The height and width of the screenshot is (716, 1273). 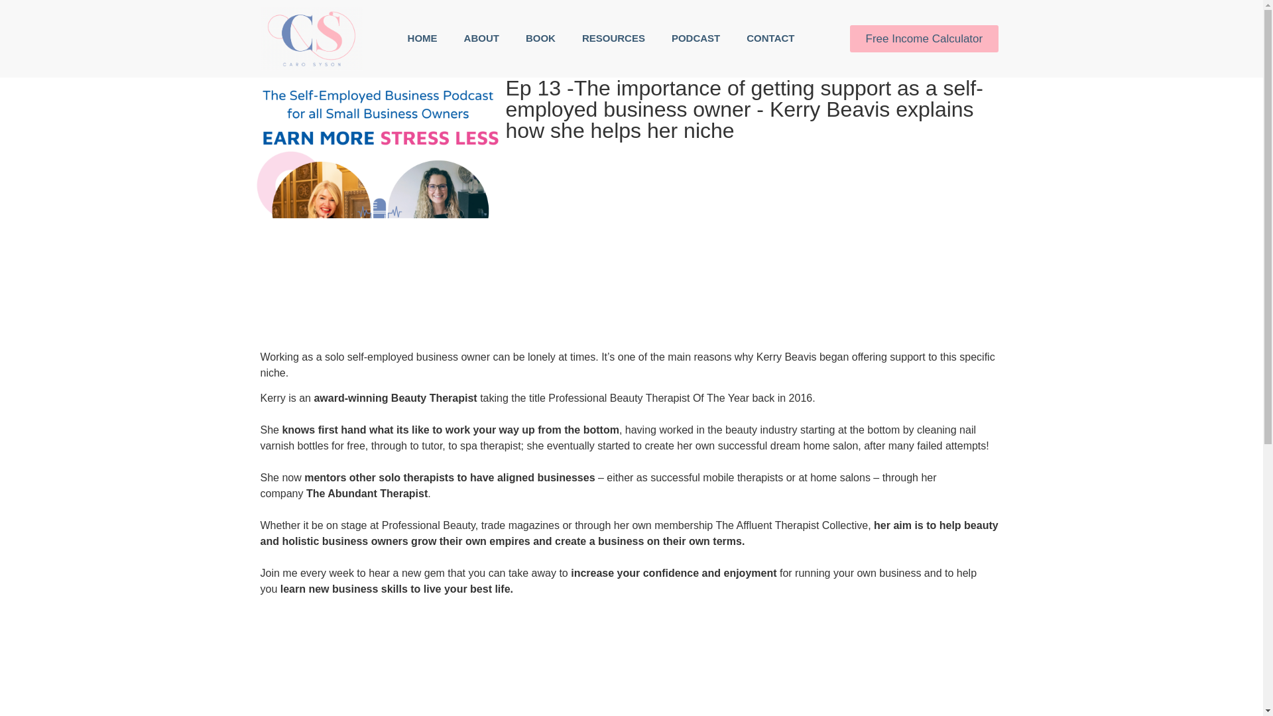 What do you see at coordinates (770, 38) in the screenshot?
I see `CONTACT` at bounding box center [770, 38].